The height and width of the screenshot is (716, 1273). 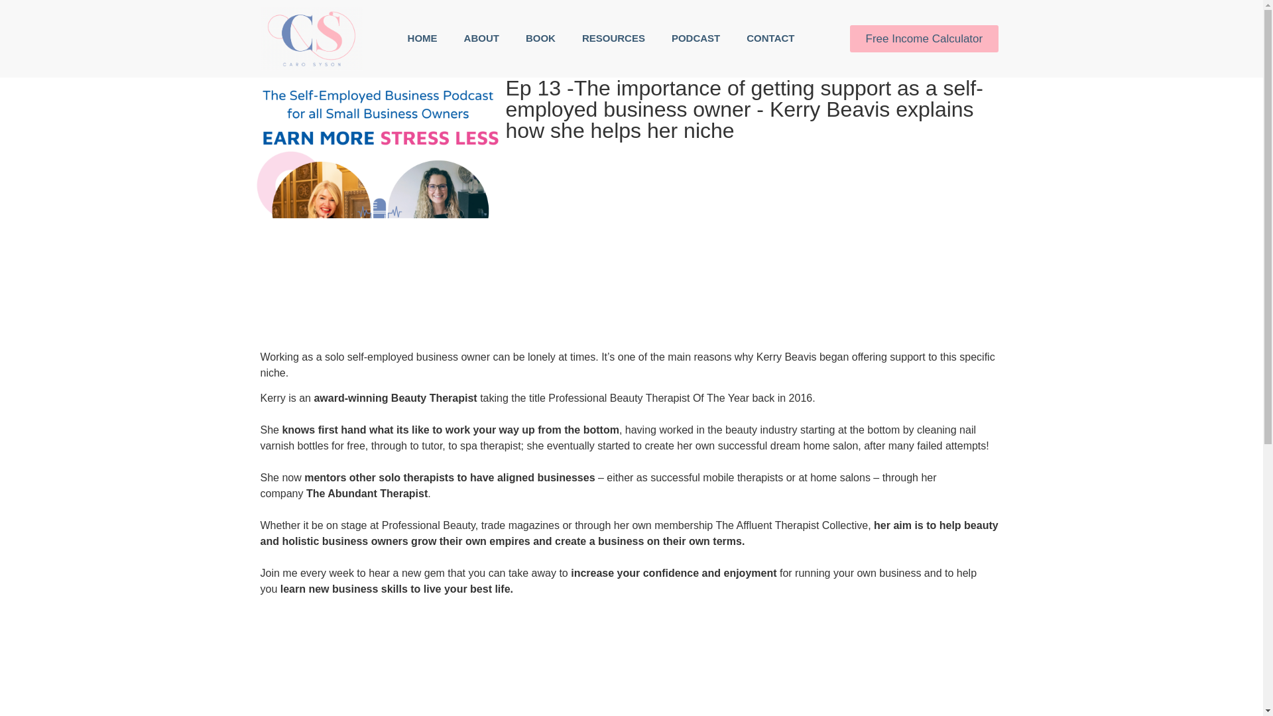 What do you see at coordinates (770, 38) in the screenshot?
I see `CONTACT` at bounding box center [770, 38].